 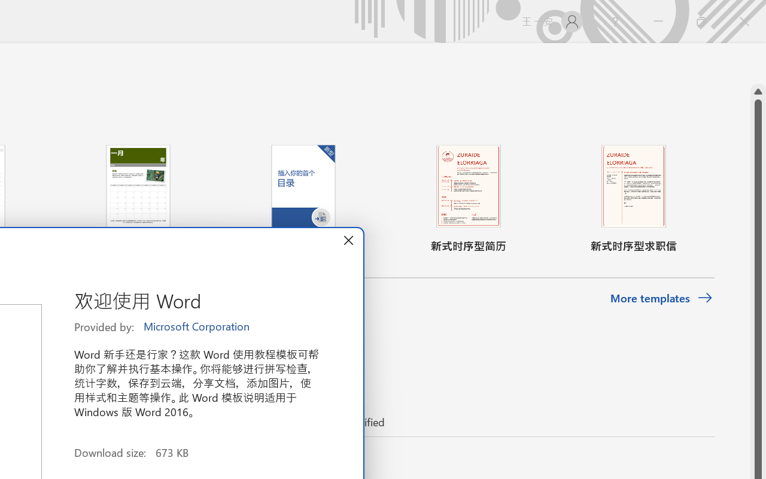 What do you see at coordinates (662, 298) in the screenshot?
I see `More templates` at bounding box center [662, 298].